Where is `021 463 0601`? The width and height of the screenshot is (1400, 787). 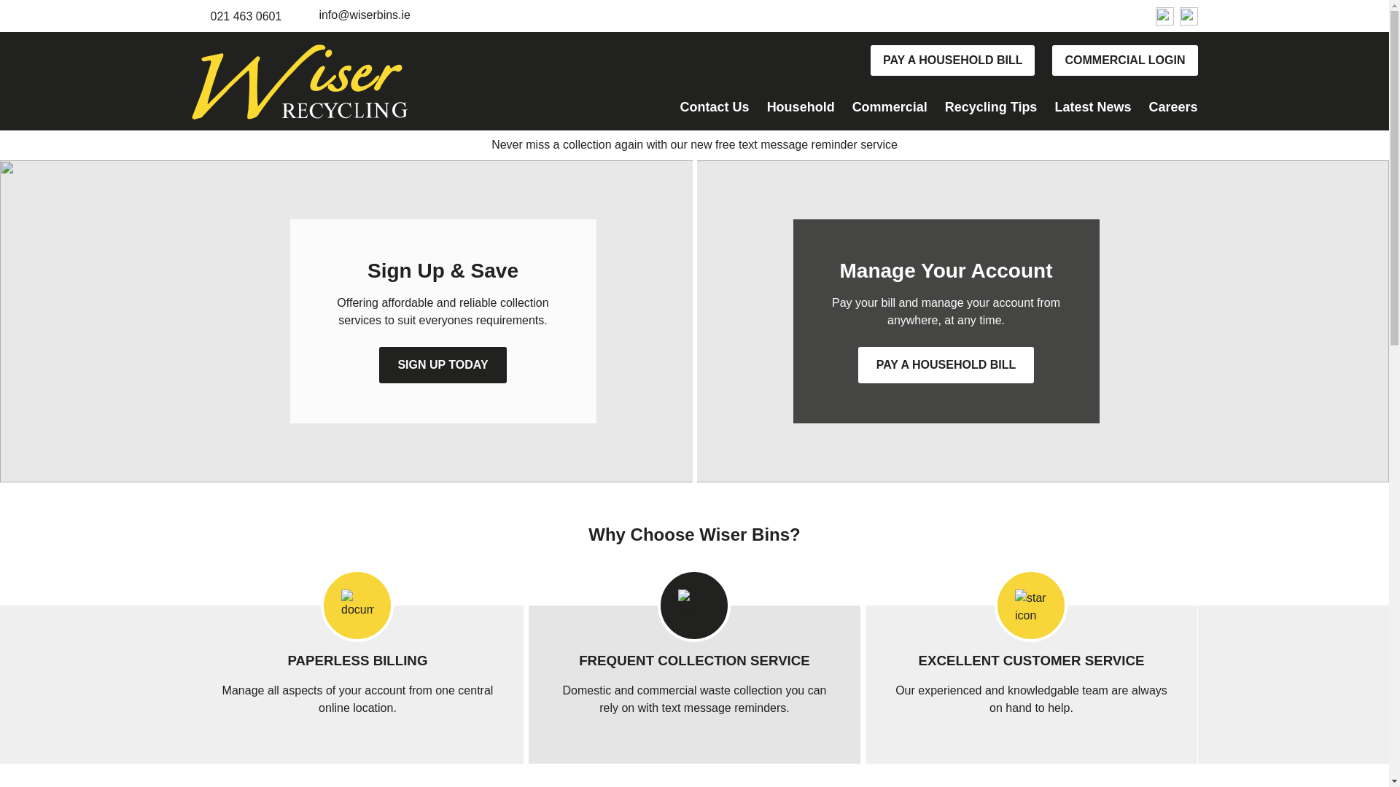 021 463 0601 is located at coordinates (245, 16).